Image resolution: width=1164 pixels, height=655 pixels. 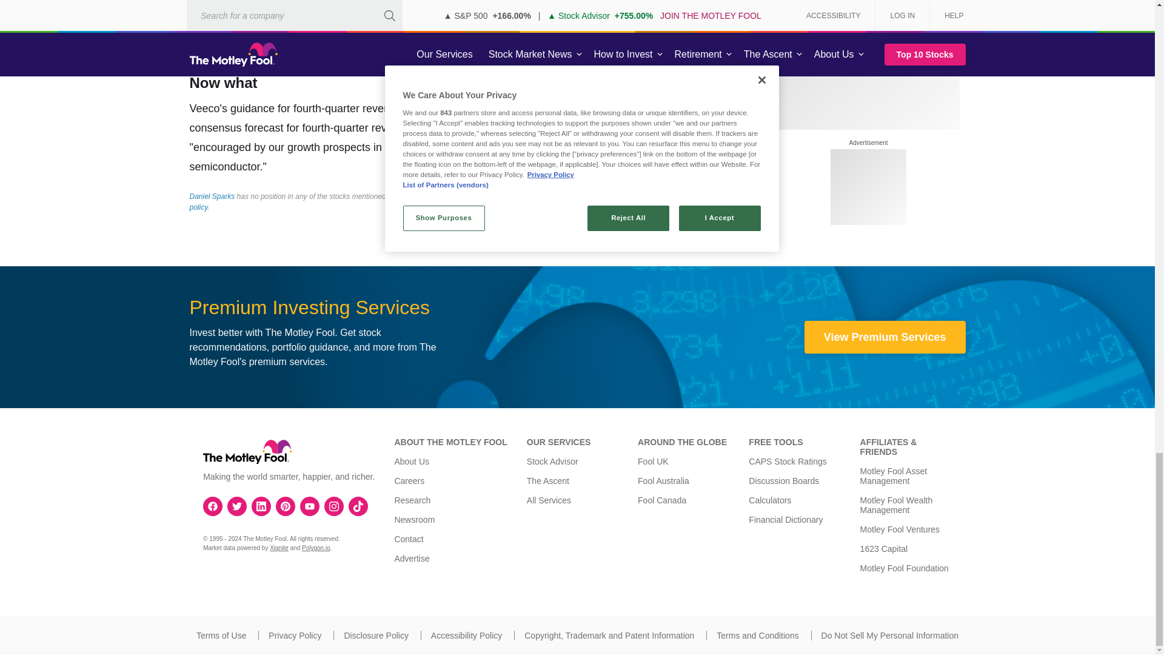 What do you see at coordinates (295, 636) in the screenshot?
I see `Privacy Policy` at bounding box center [295, 636].